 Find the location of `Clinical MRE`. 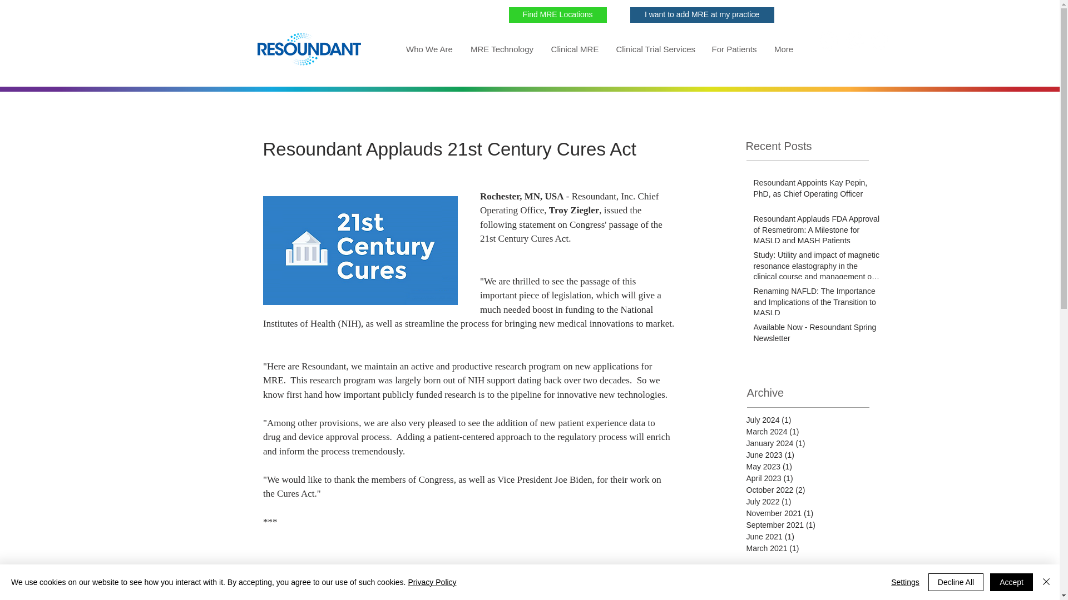

Clinical MRE is located at coordinates (574, 49).